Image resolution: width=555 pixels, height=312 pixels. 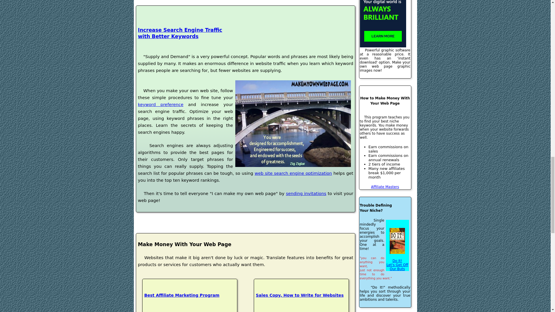 I want to click on web site search engine optimization, so click(x=160, y=105).